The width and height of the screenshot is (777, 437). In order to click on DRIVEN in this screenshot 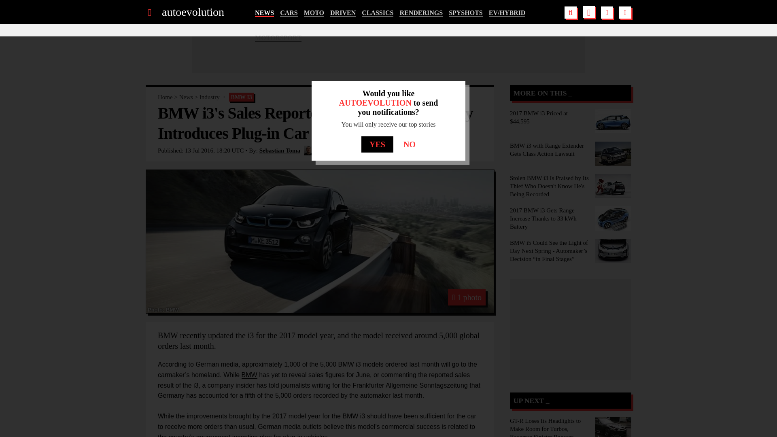, I will do `click(343, 13)`.